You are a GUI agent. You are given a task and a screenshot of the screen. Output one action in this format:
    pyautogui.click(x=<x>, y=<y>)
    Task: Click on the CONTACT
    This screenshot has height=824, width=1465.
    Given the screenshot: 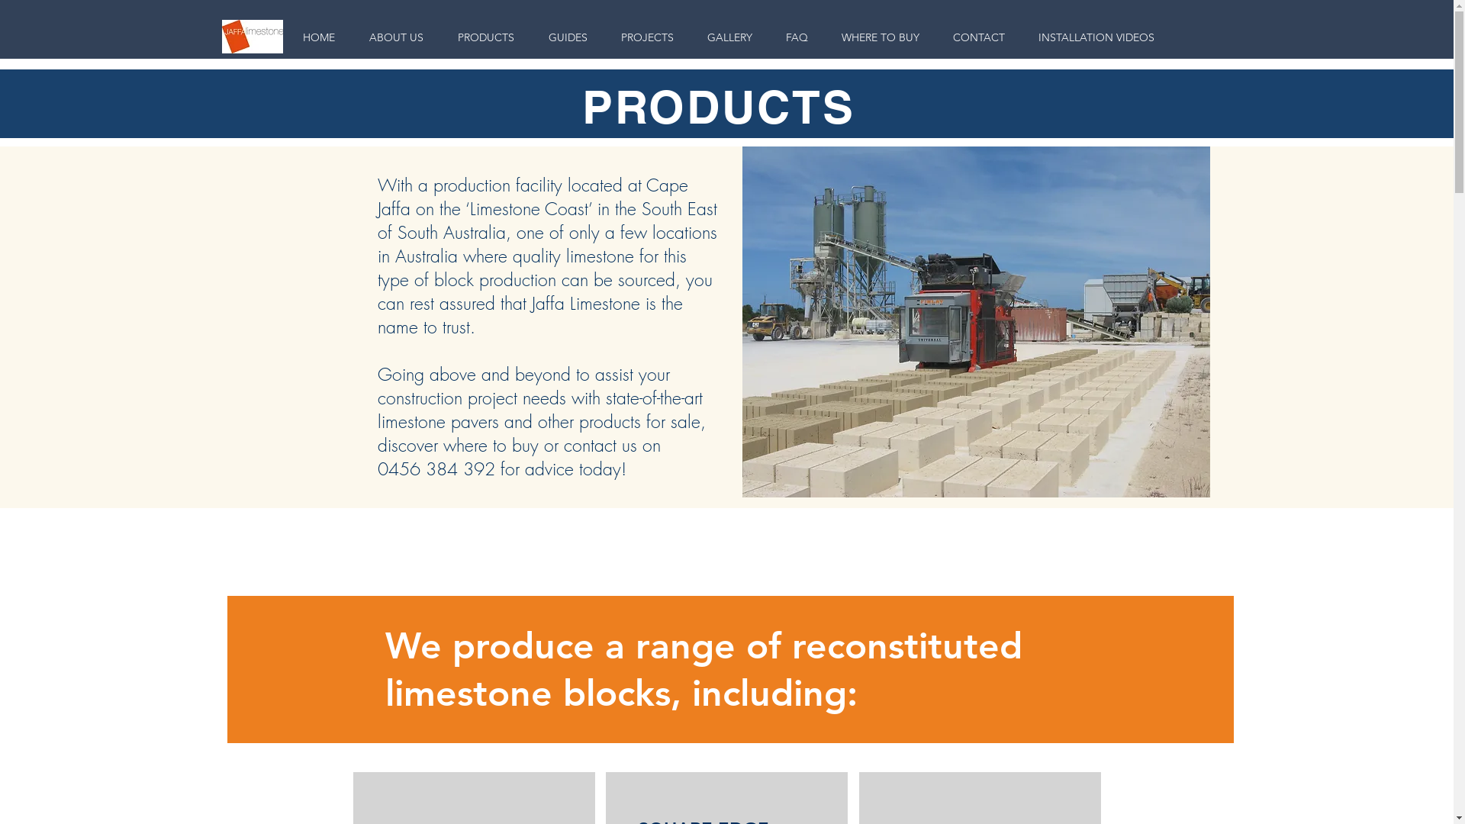 What is the action you would take?
    pyautogui.click(x=978, y=37)
    